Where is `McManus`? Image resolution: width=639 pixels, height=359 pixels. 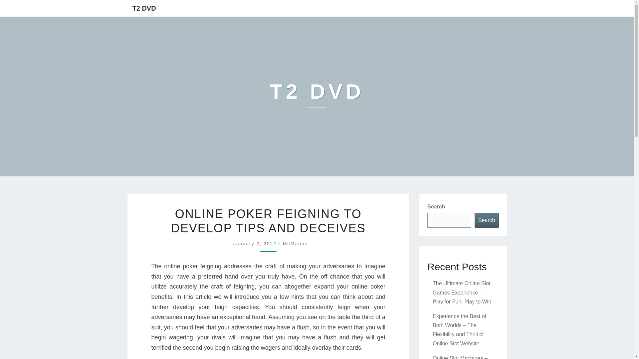 McManus is located at coordinates (296, 243).